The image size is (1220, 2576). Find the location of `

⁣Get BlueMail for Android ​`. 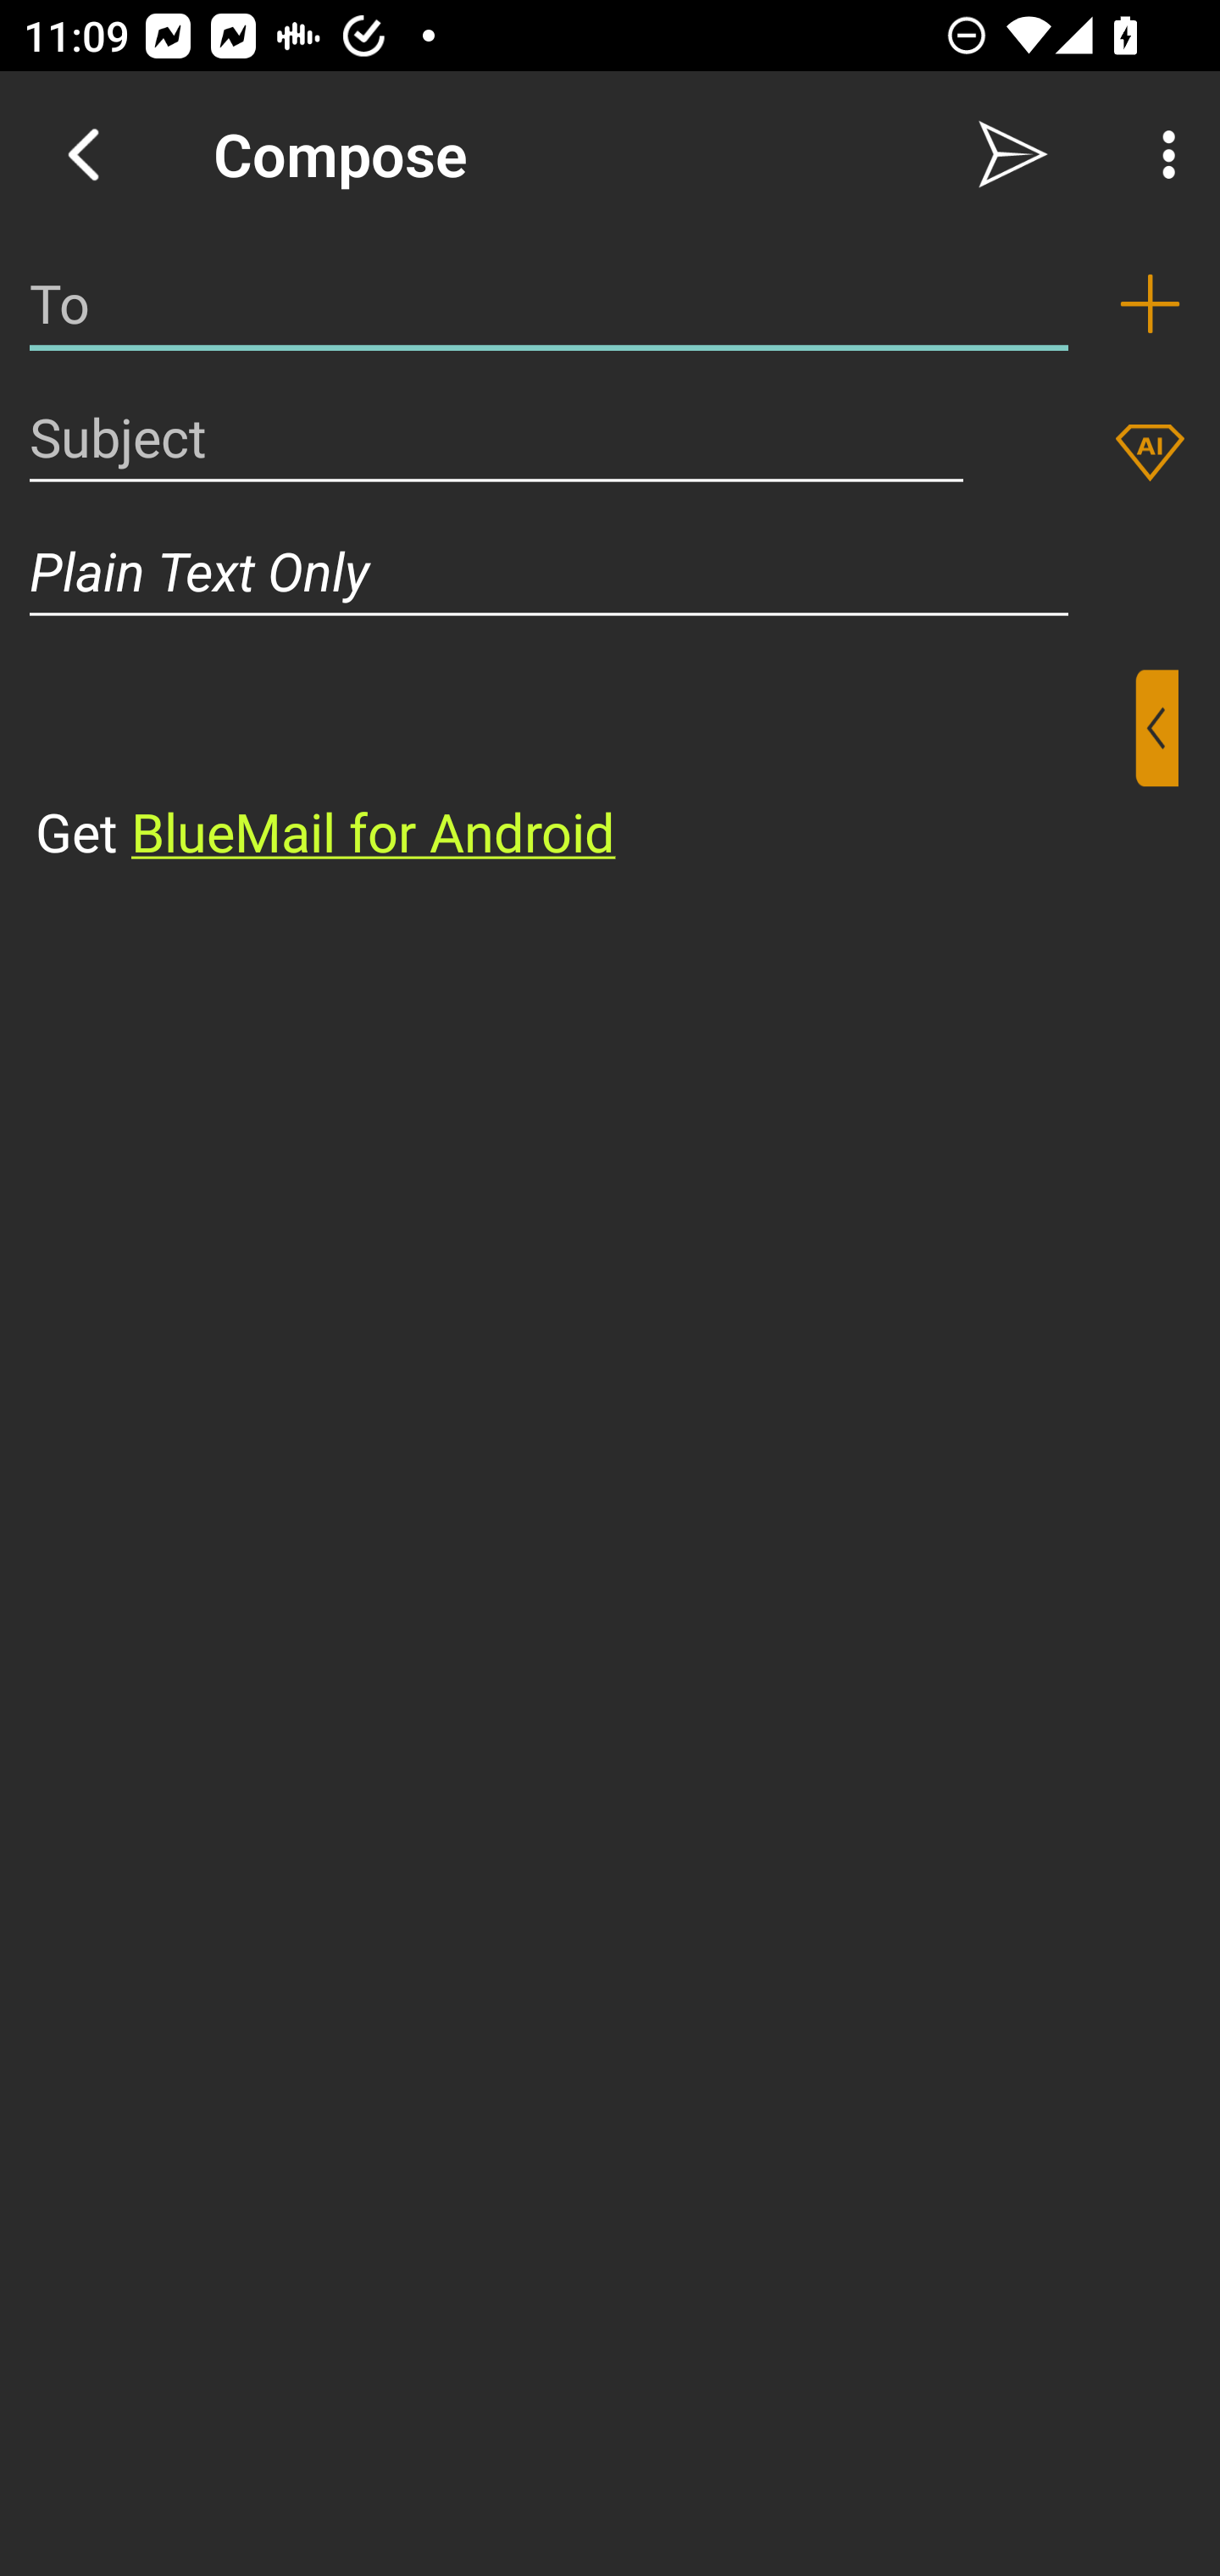



⁣Get BlueMail for Android ​ is located at coordinates (584, 769).